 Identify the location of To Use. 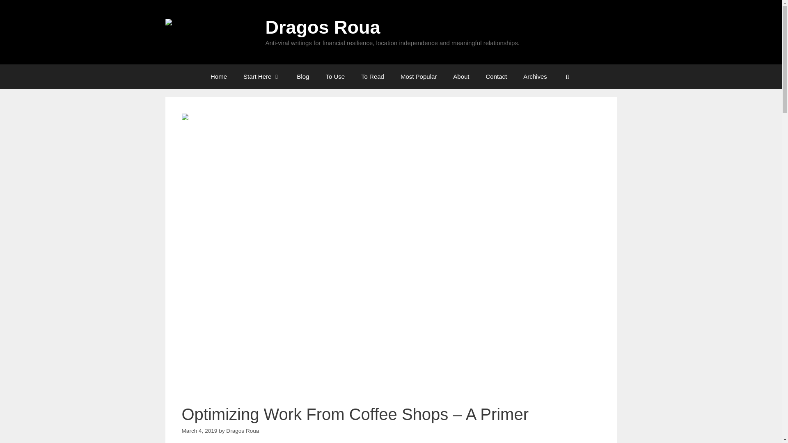
(335, 76).